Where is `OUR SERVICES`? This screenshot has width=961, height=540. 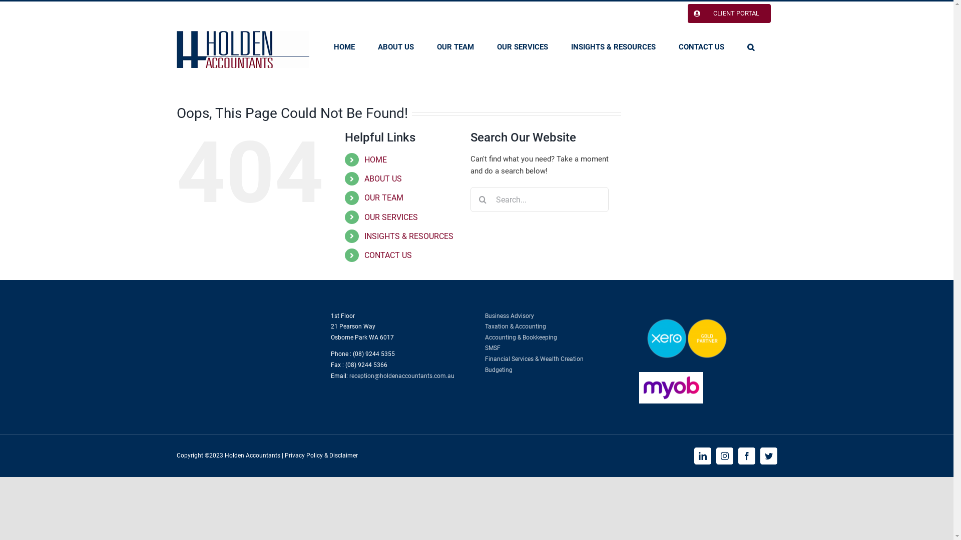
OUR SERVICES is located at coordinates (391, 217).